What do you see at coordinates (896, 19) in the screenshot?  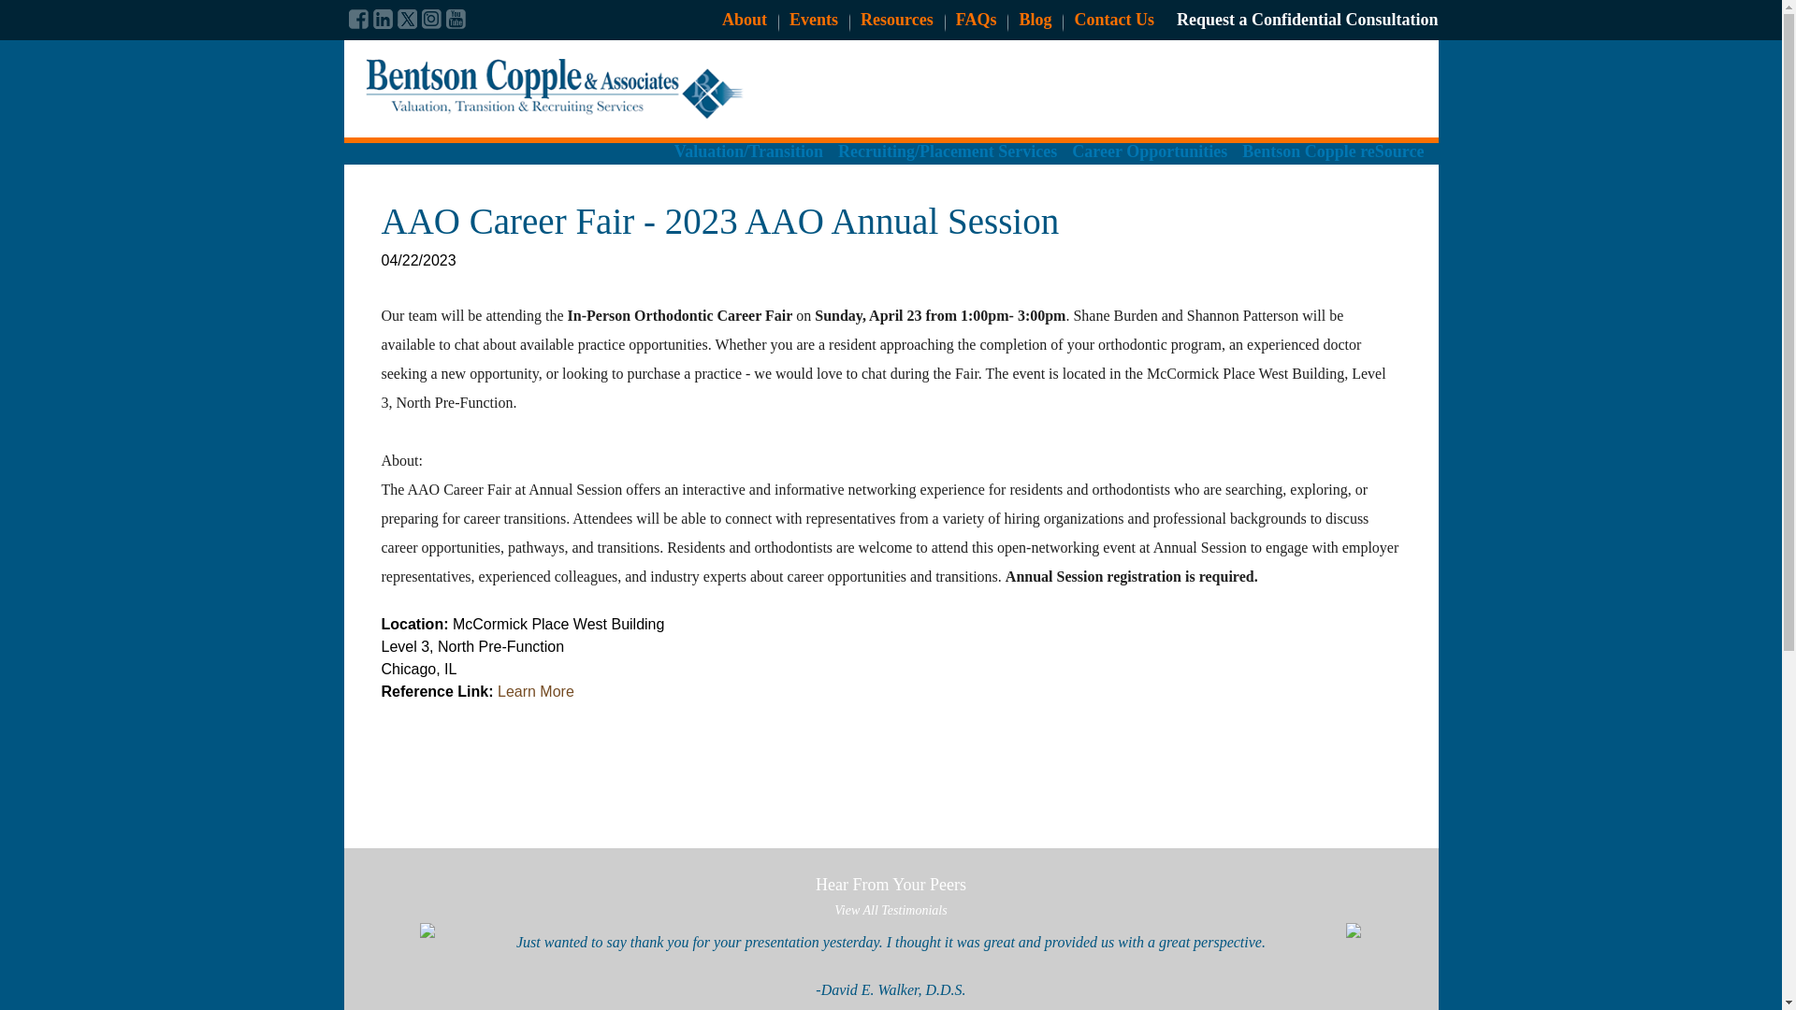 I see `Resources` at bounding box center [896, 19].